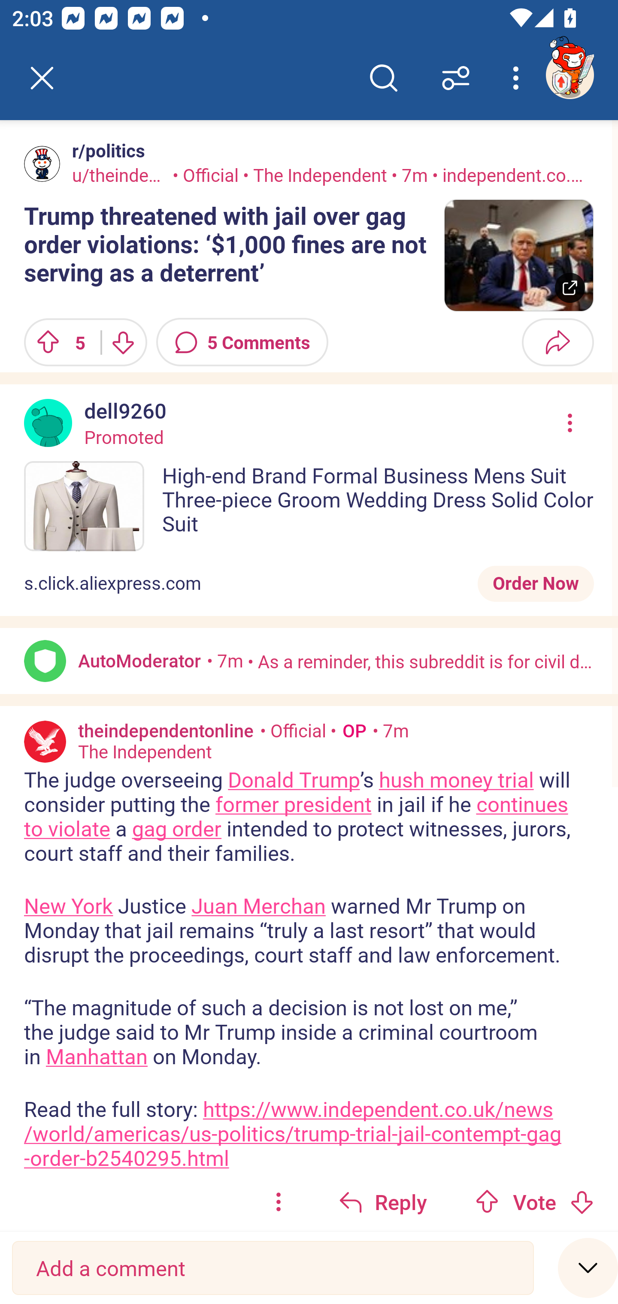 Image resolution: width=618 pixels, height=1304 pixels. What do you see at coordinates (105, 151) in the screenshot?
I see `r/politics` at bounding box center [105, 151].